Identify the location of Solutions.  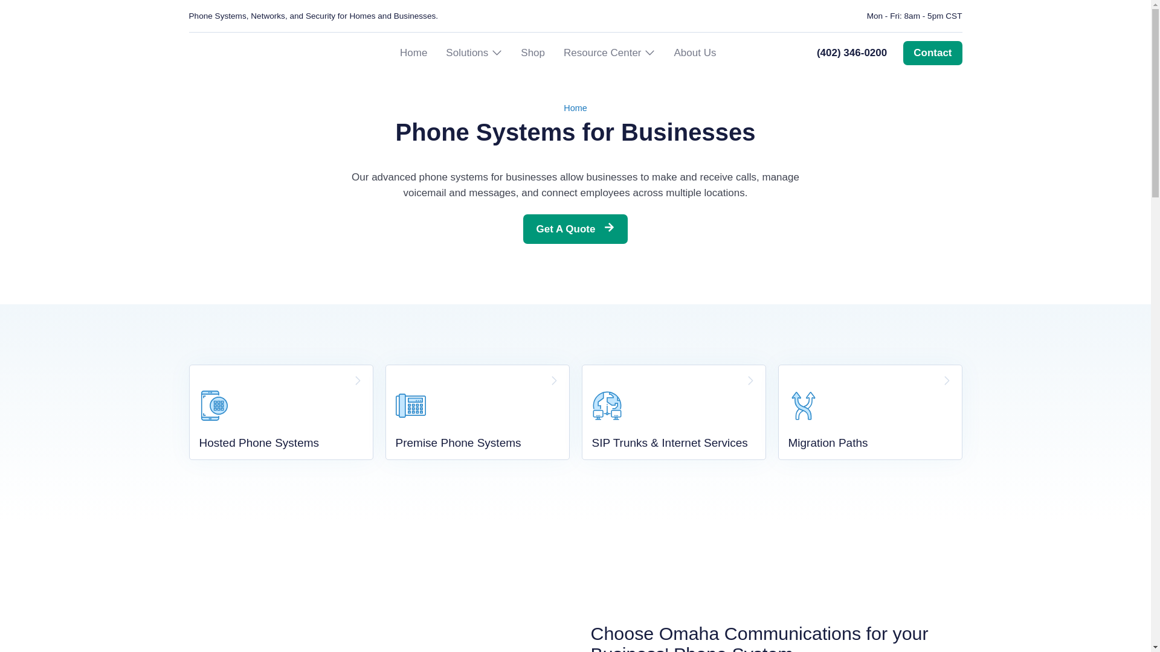
(466, 53).